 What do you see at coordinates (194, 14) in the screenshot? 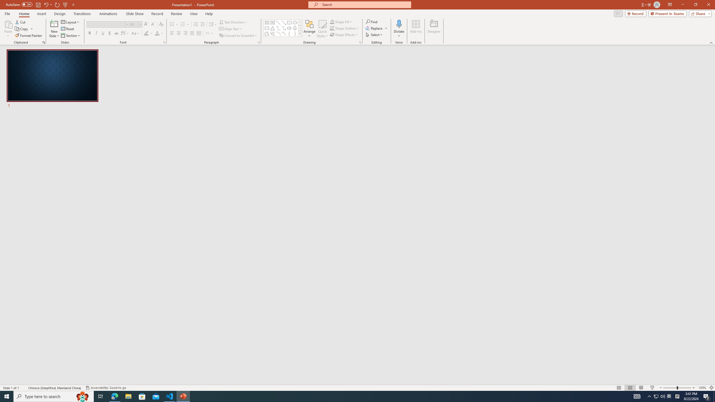
I see `View` at bounding box center [194, 14].